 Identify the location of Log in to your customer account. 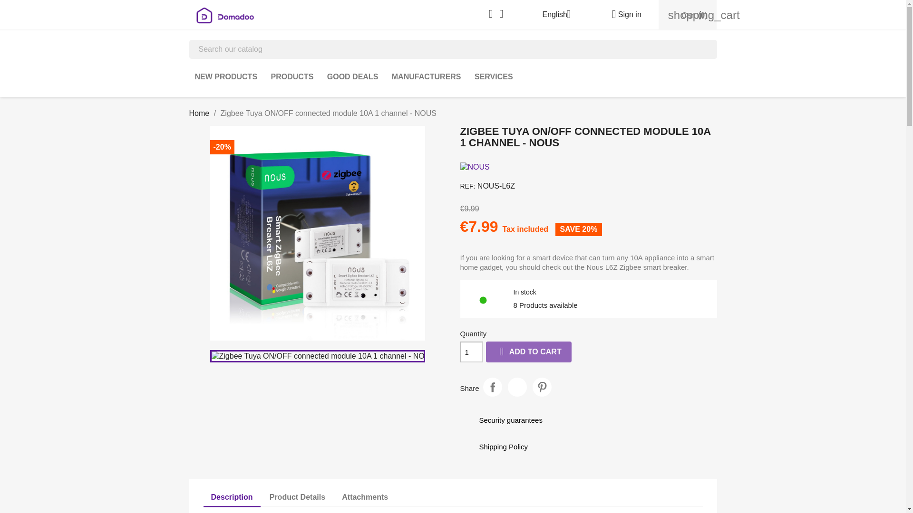
(622, 14).